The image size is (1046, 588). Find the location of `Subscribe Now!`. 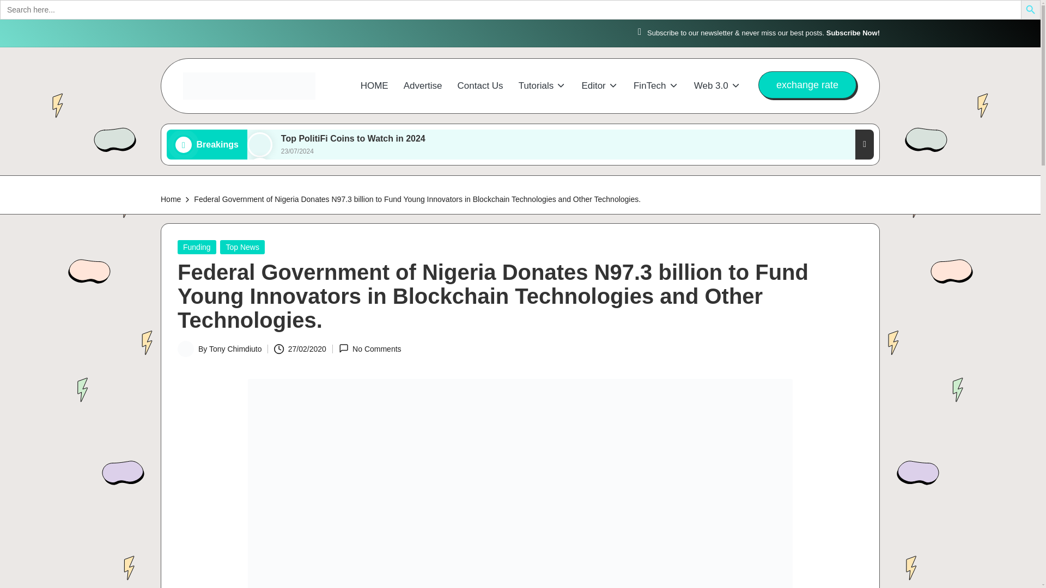

Subscribe Now! is located at coordinates (853, 33).